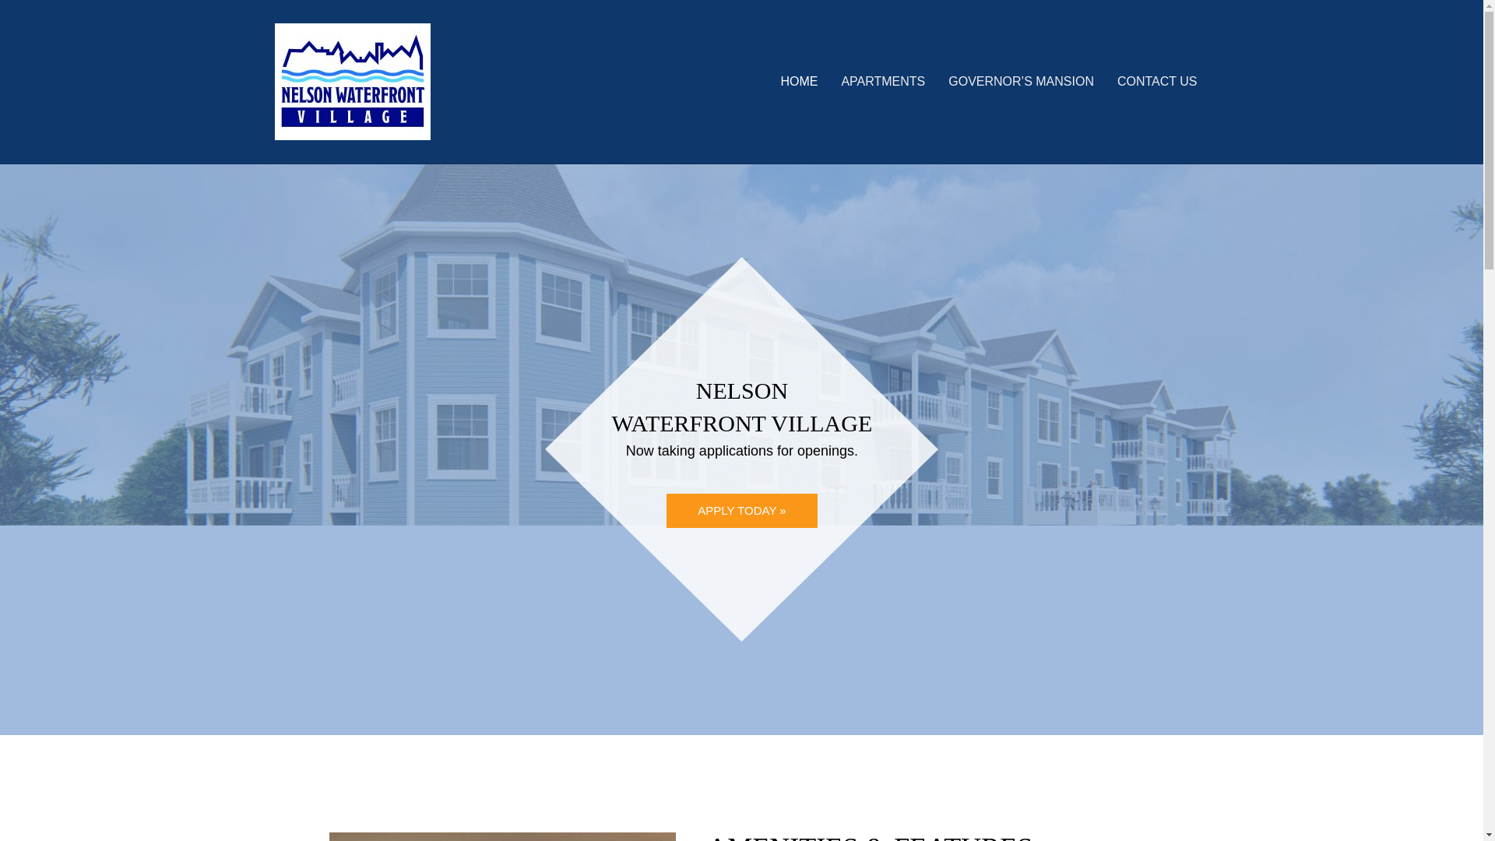 This screenshot has height=841, width=1495. I want to click on CONTACT US, so click(1157, 81).